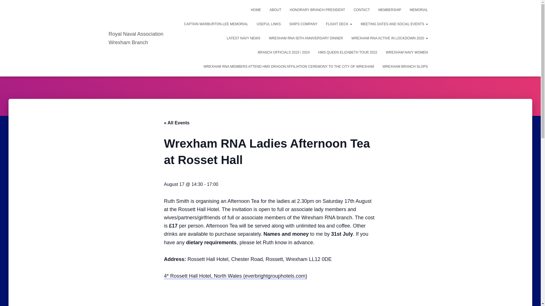 The height and width of the screenshot is (306, 545). I want to click on HOME, so click(255, 10).